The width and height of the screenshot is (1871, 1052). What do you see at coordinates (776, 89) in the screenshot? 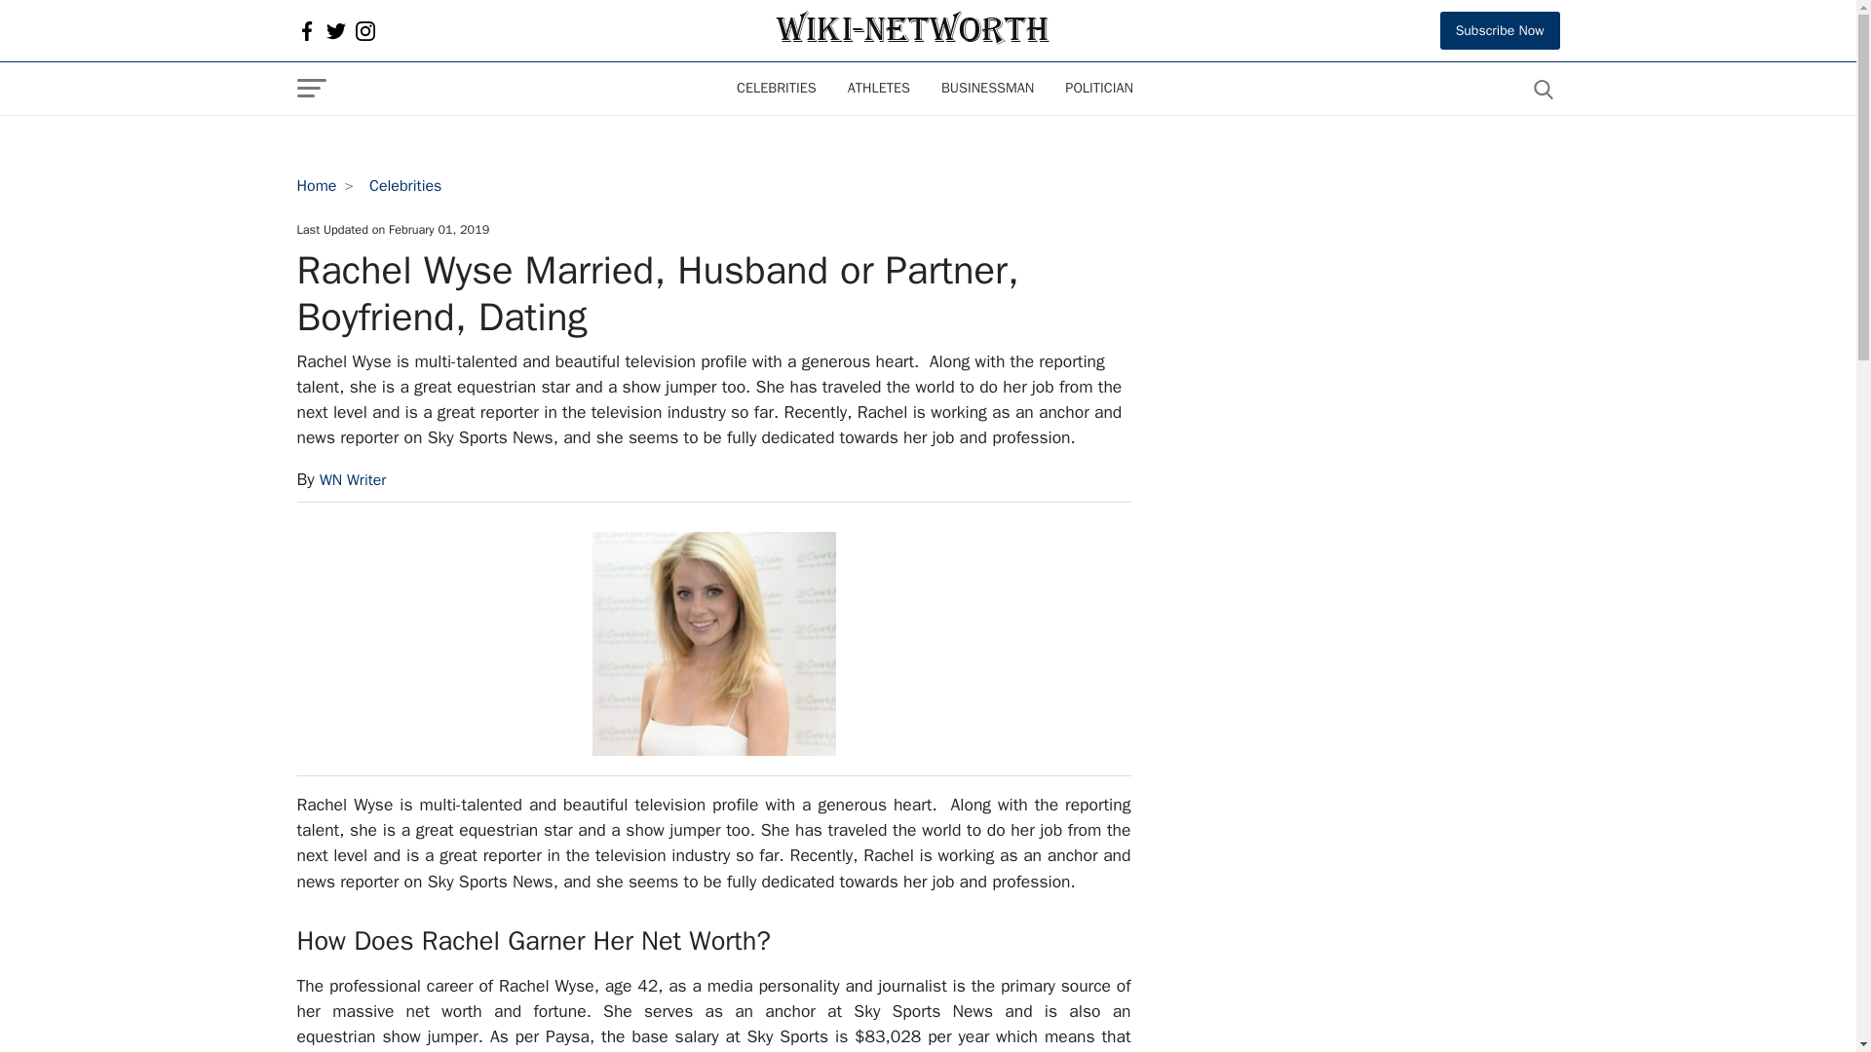
I see `CELEBRITIES` at bounding box center [776, 89].